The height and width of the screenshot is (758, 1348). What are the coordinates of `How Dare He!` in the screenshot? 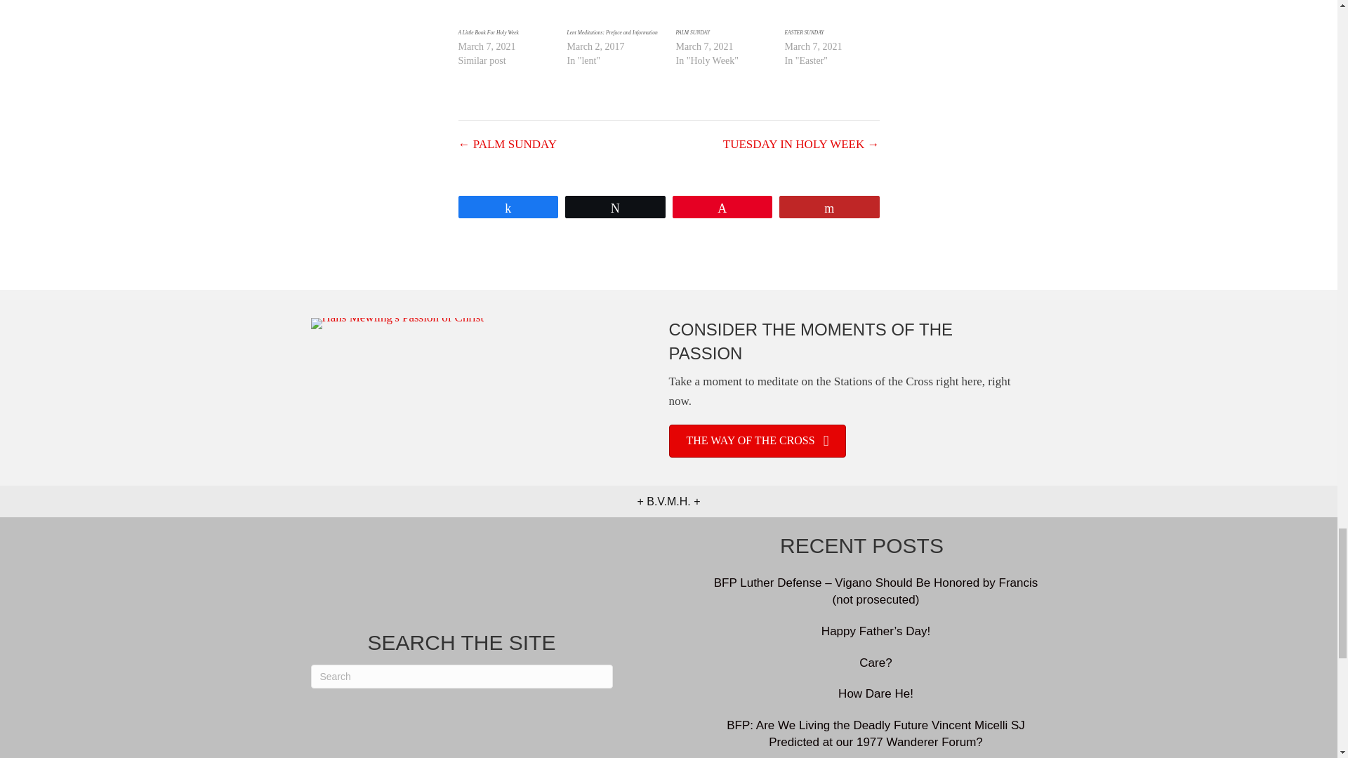 It's located at (876, 693).